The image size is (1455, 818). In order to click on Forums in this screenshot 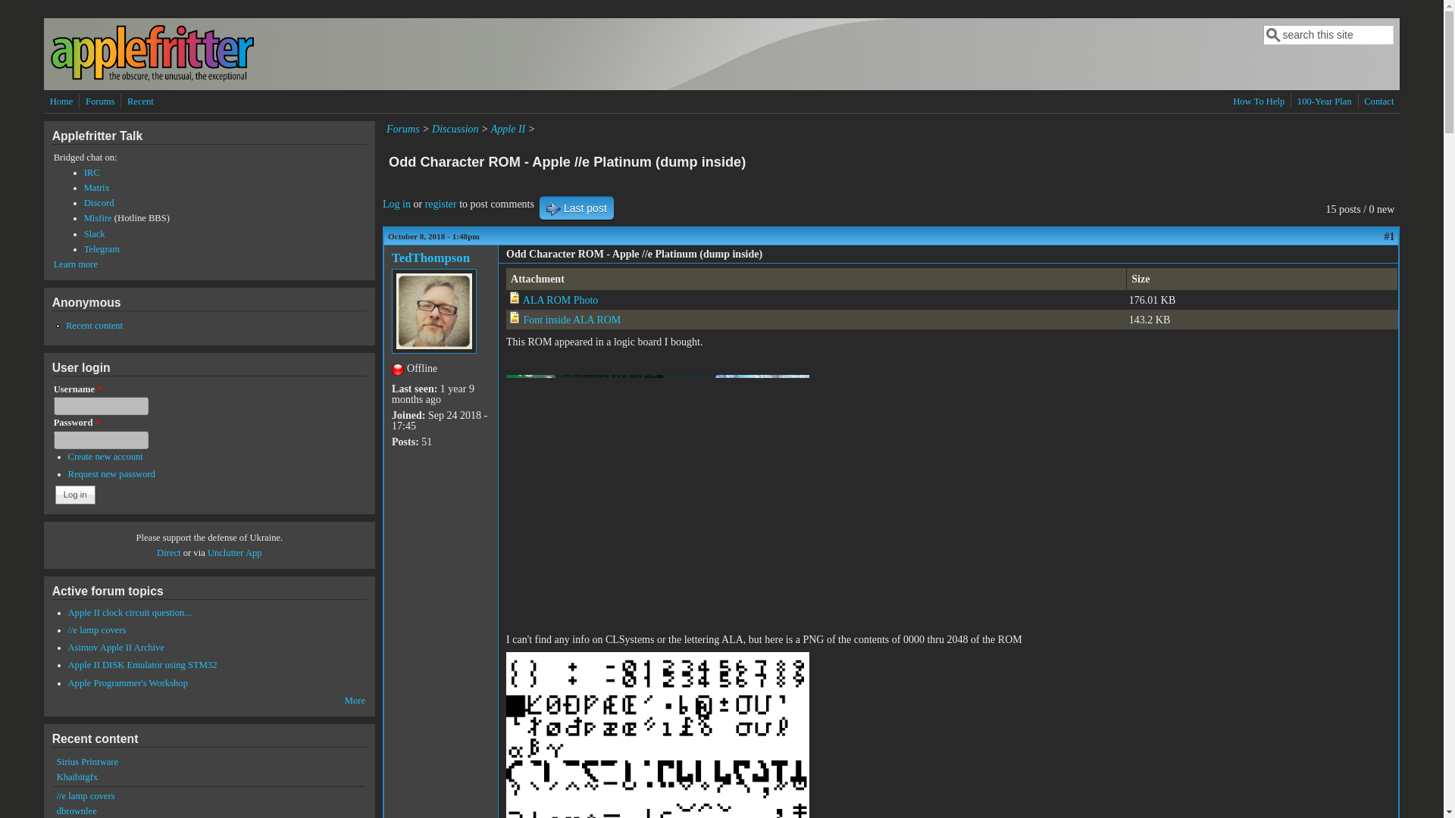, I will do `click(403, 129)`.